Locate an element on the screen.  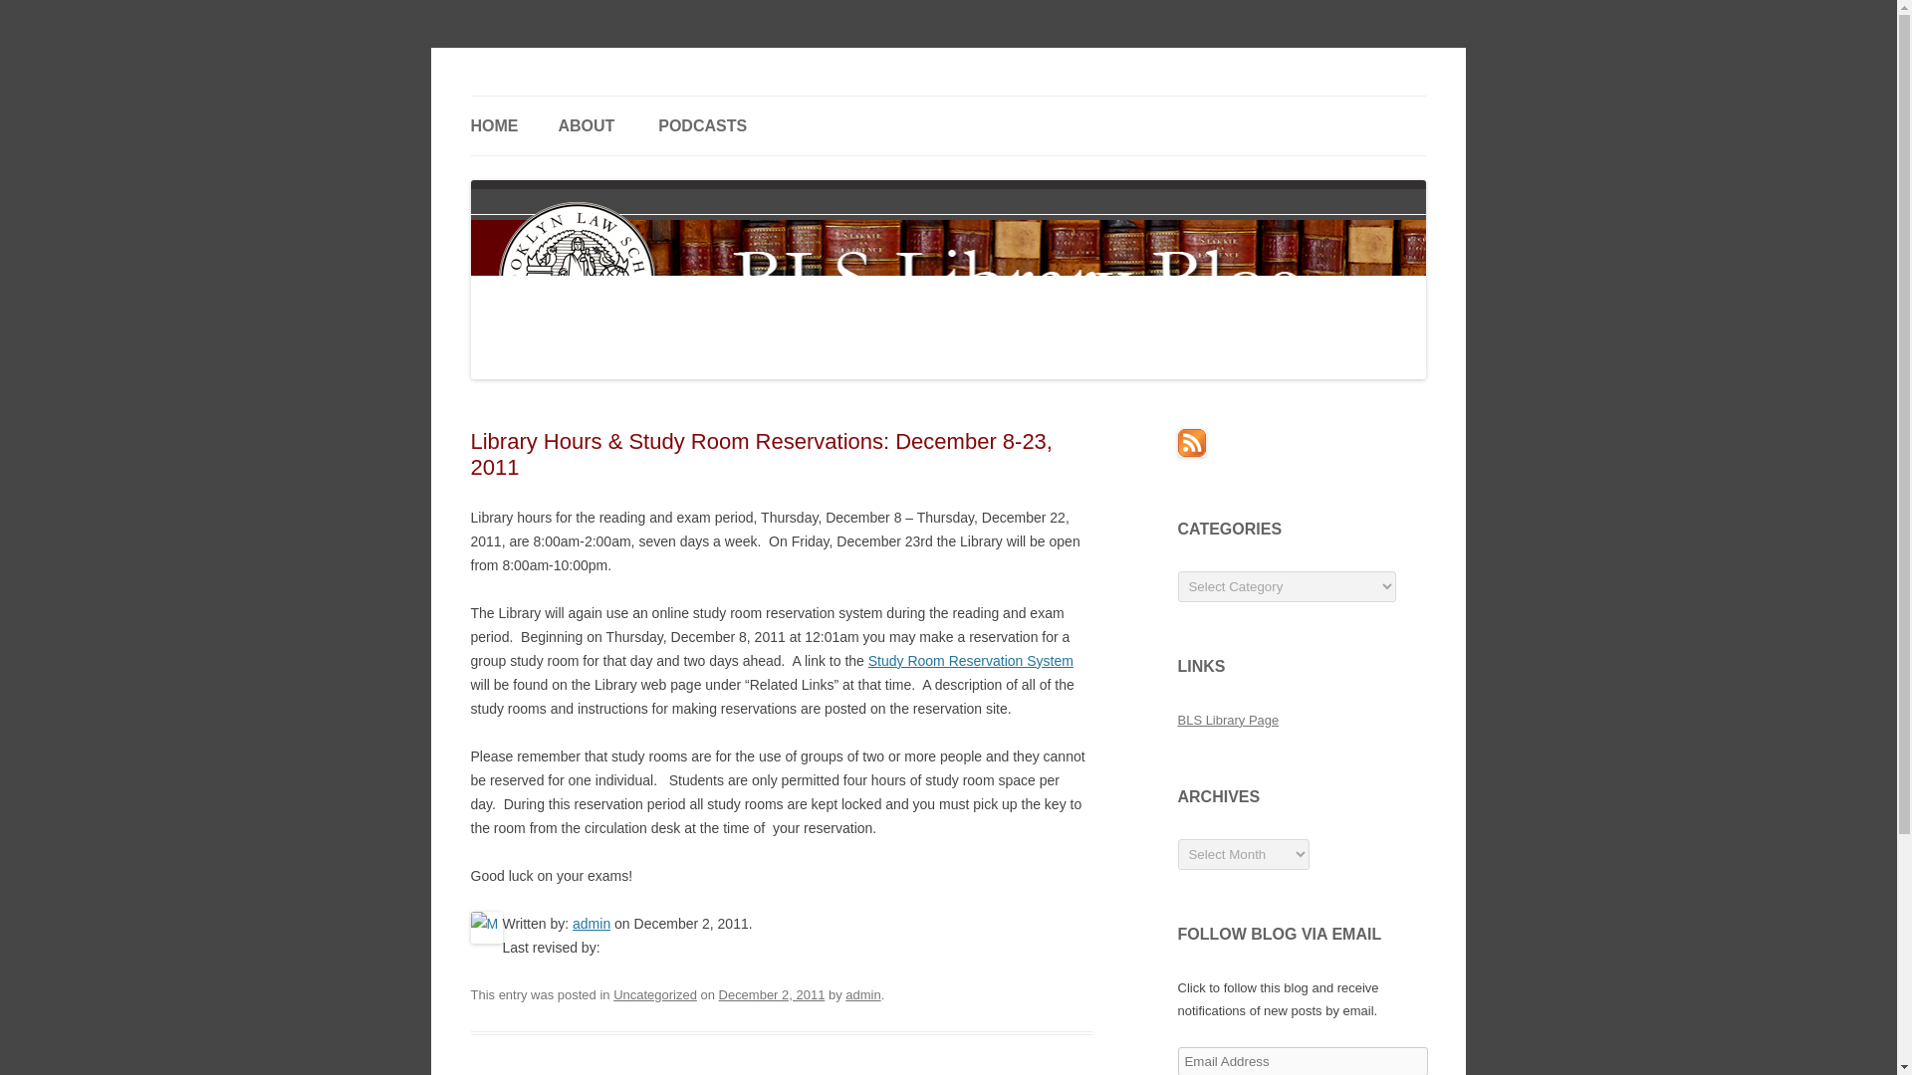
View all posts by admin is located at coordinates (862, 994).